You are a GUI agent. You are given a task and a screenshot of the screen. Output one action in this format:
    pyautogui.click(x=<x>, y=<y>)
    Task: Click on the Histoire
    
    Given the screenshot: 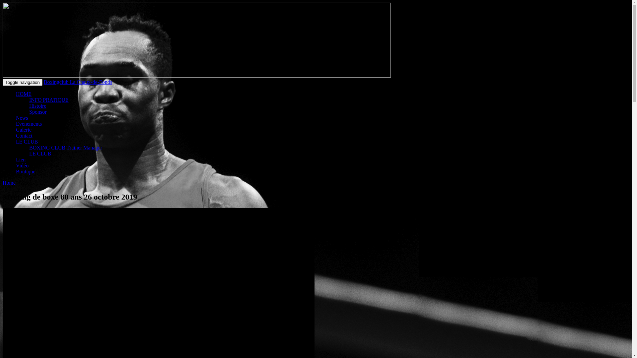 What is the action you would take?
    pyautogui.click(x=38, y=106)
    